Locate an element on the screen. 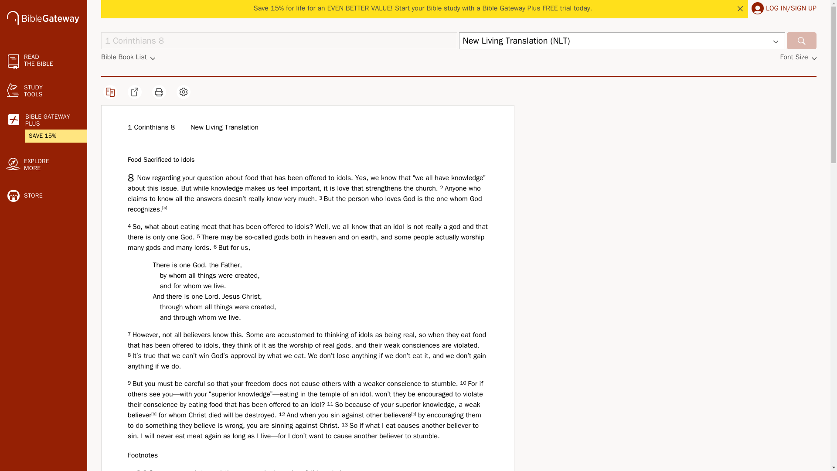 The image size is (837, 471). 8:3 is located at coordinates (141, 470).